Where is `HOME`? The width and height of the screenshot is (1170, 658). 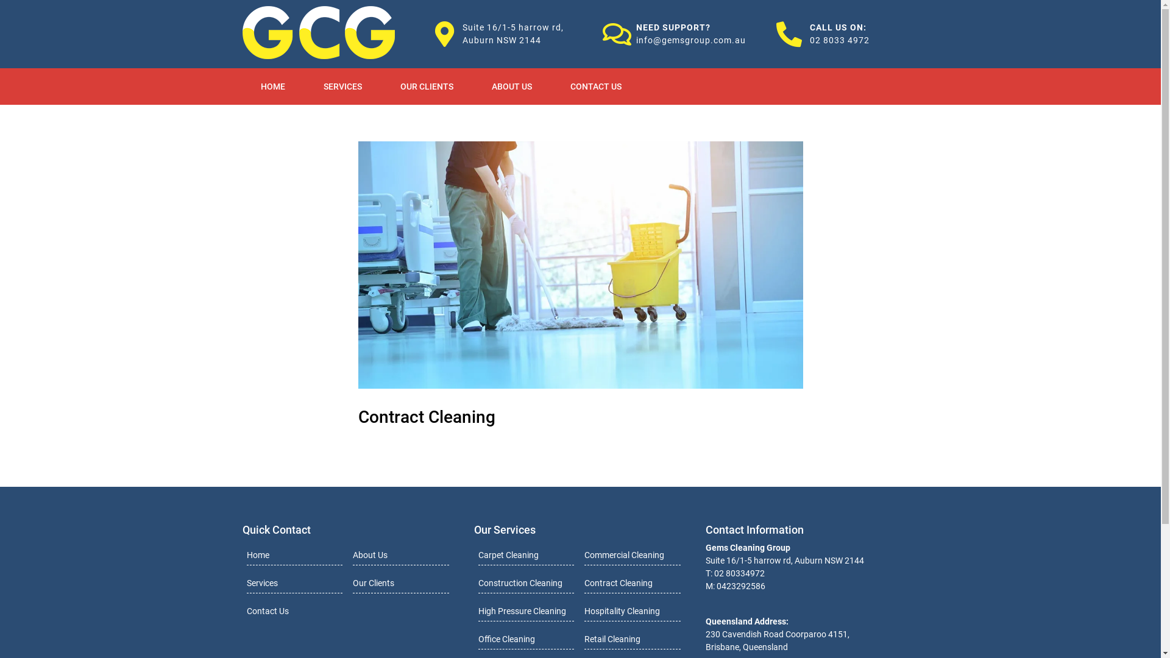
HOME is located at coordinates (273, 87).